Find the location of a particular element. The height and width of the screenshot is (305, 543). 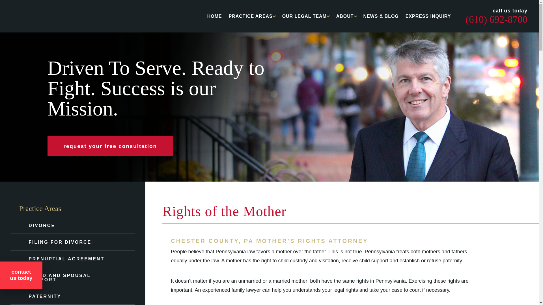

PRACTICE AREAS is located at coordinates (251, 16).